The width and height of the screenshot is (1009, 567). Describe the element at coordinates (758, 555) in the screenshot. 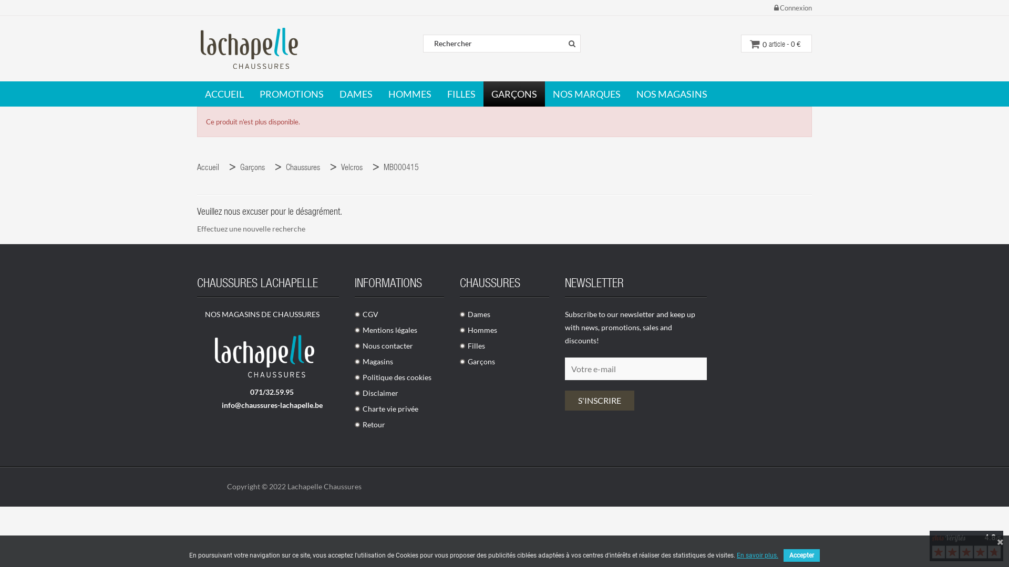

I see `En savoir plus.` at that location.